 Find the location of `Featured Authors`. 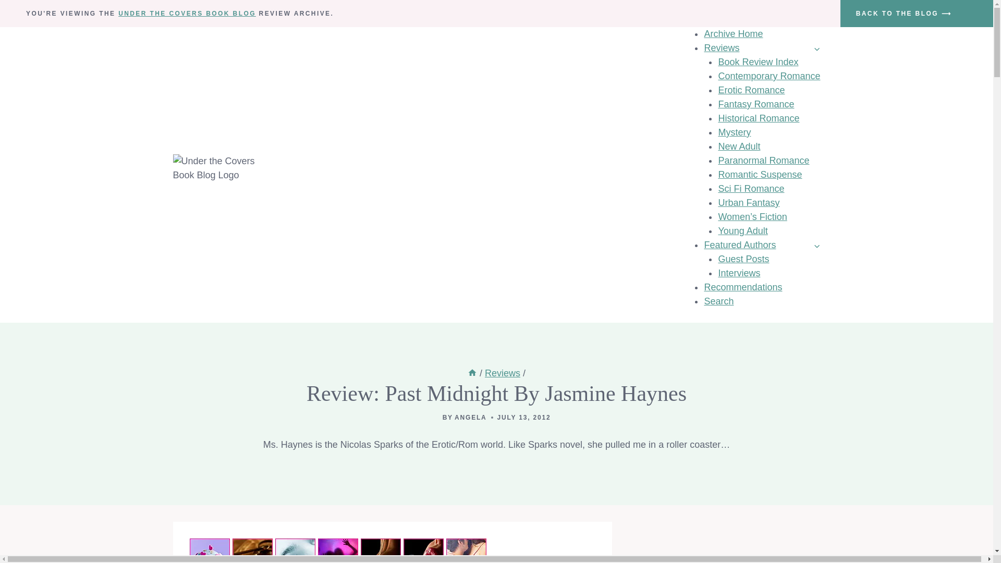

Featured Authors is located at coordinates (761, 245).